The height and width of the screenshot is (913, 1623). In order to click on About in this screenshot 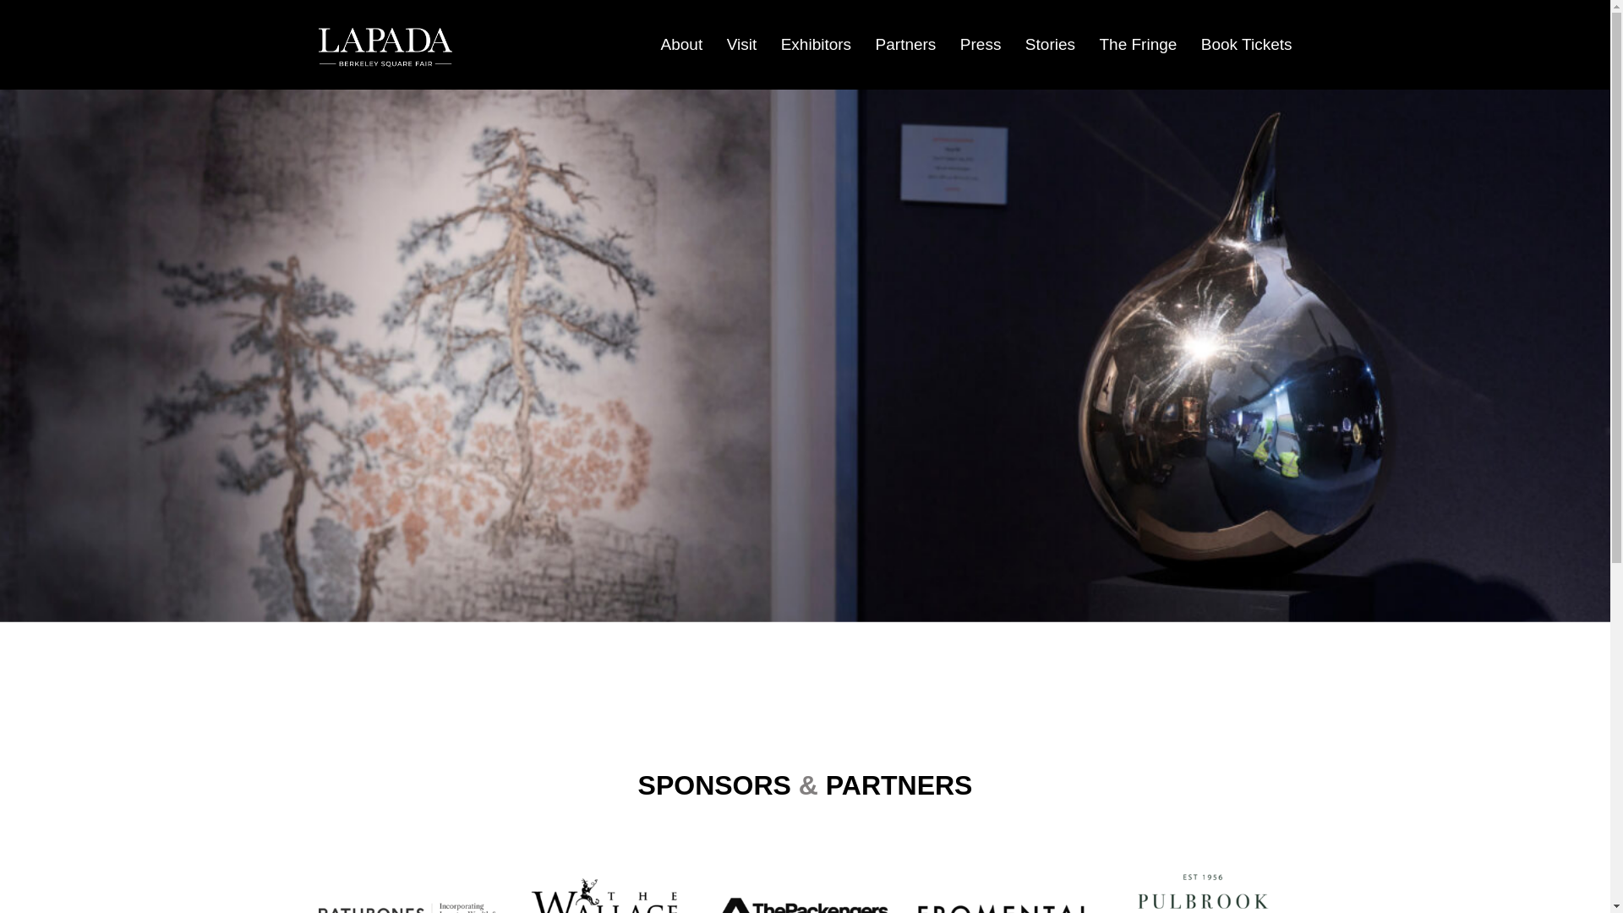, I will do `click(681, 45)`.